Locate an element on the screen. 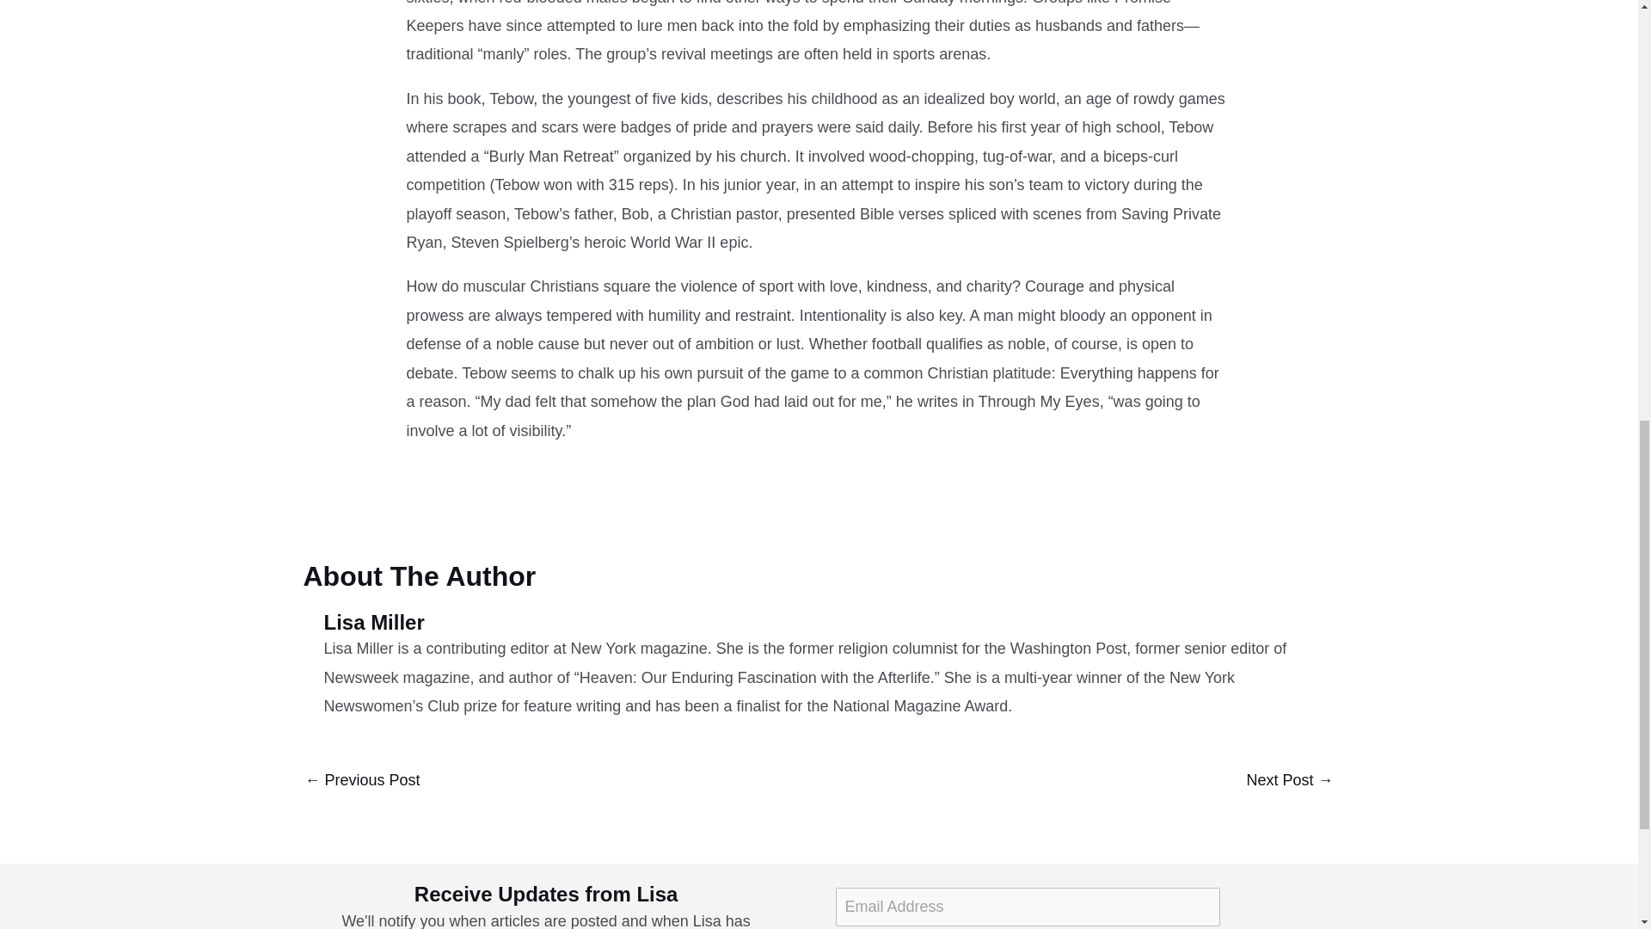  Lisa Miller is located at coordinates (829, 623).